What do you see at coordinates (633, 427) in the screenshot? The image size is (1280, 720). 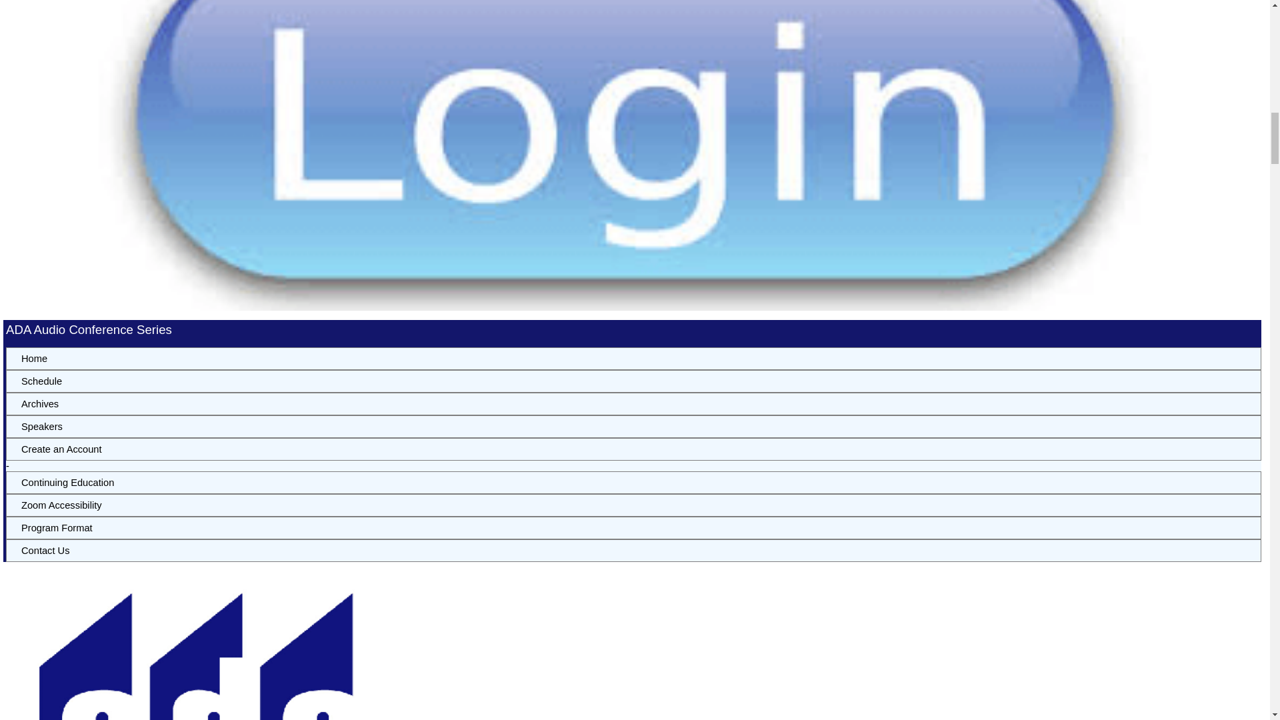 I see `Speakers` at bounding box center [633, 427].